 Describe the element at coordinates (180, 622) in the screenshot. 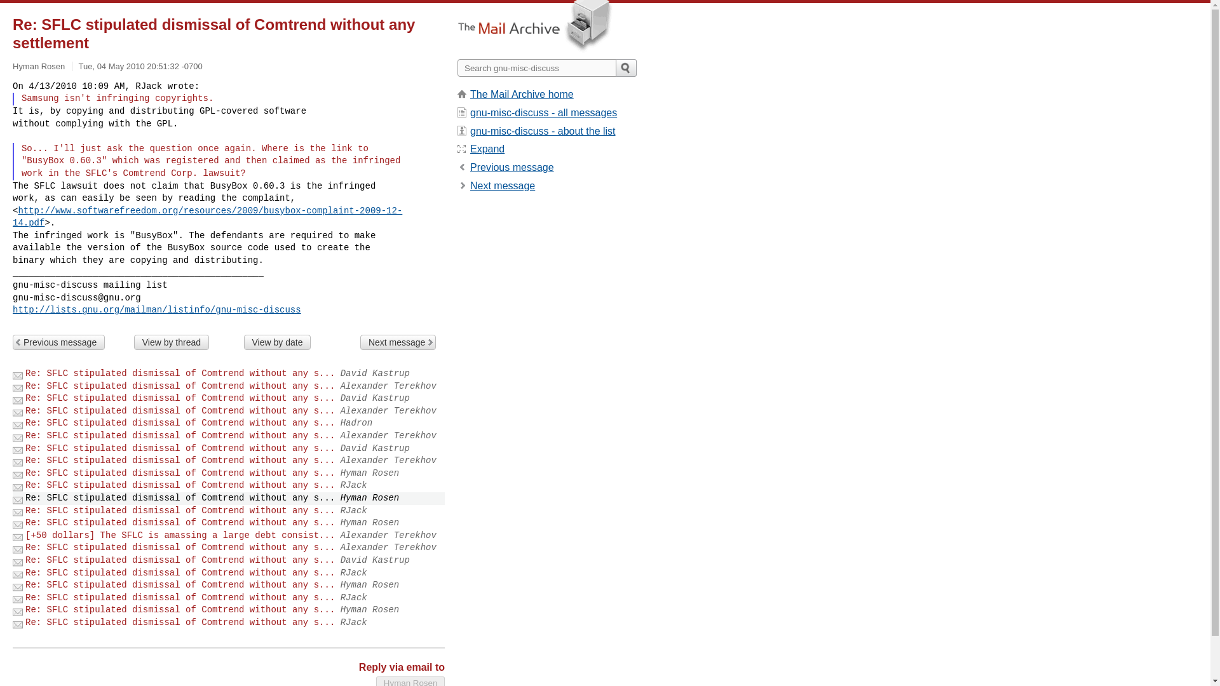

I see `Re: SFLC stipulated dismissal of Comtrend without any s...` at that location.